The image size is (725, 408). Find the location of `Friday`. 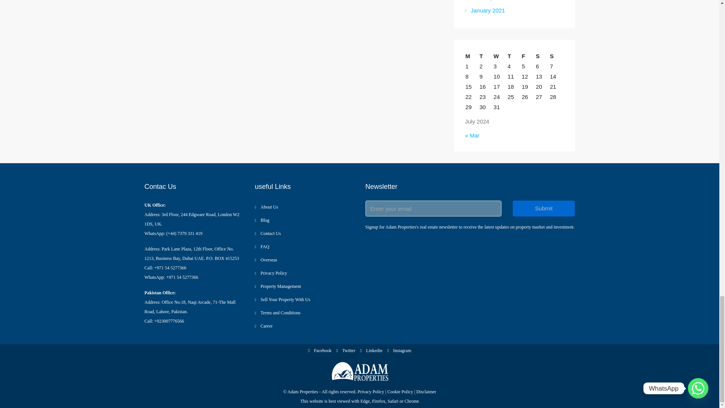

Friday is located at coordinates (528, 56).